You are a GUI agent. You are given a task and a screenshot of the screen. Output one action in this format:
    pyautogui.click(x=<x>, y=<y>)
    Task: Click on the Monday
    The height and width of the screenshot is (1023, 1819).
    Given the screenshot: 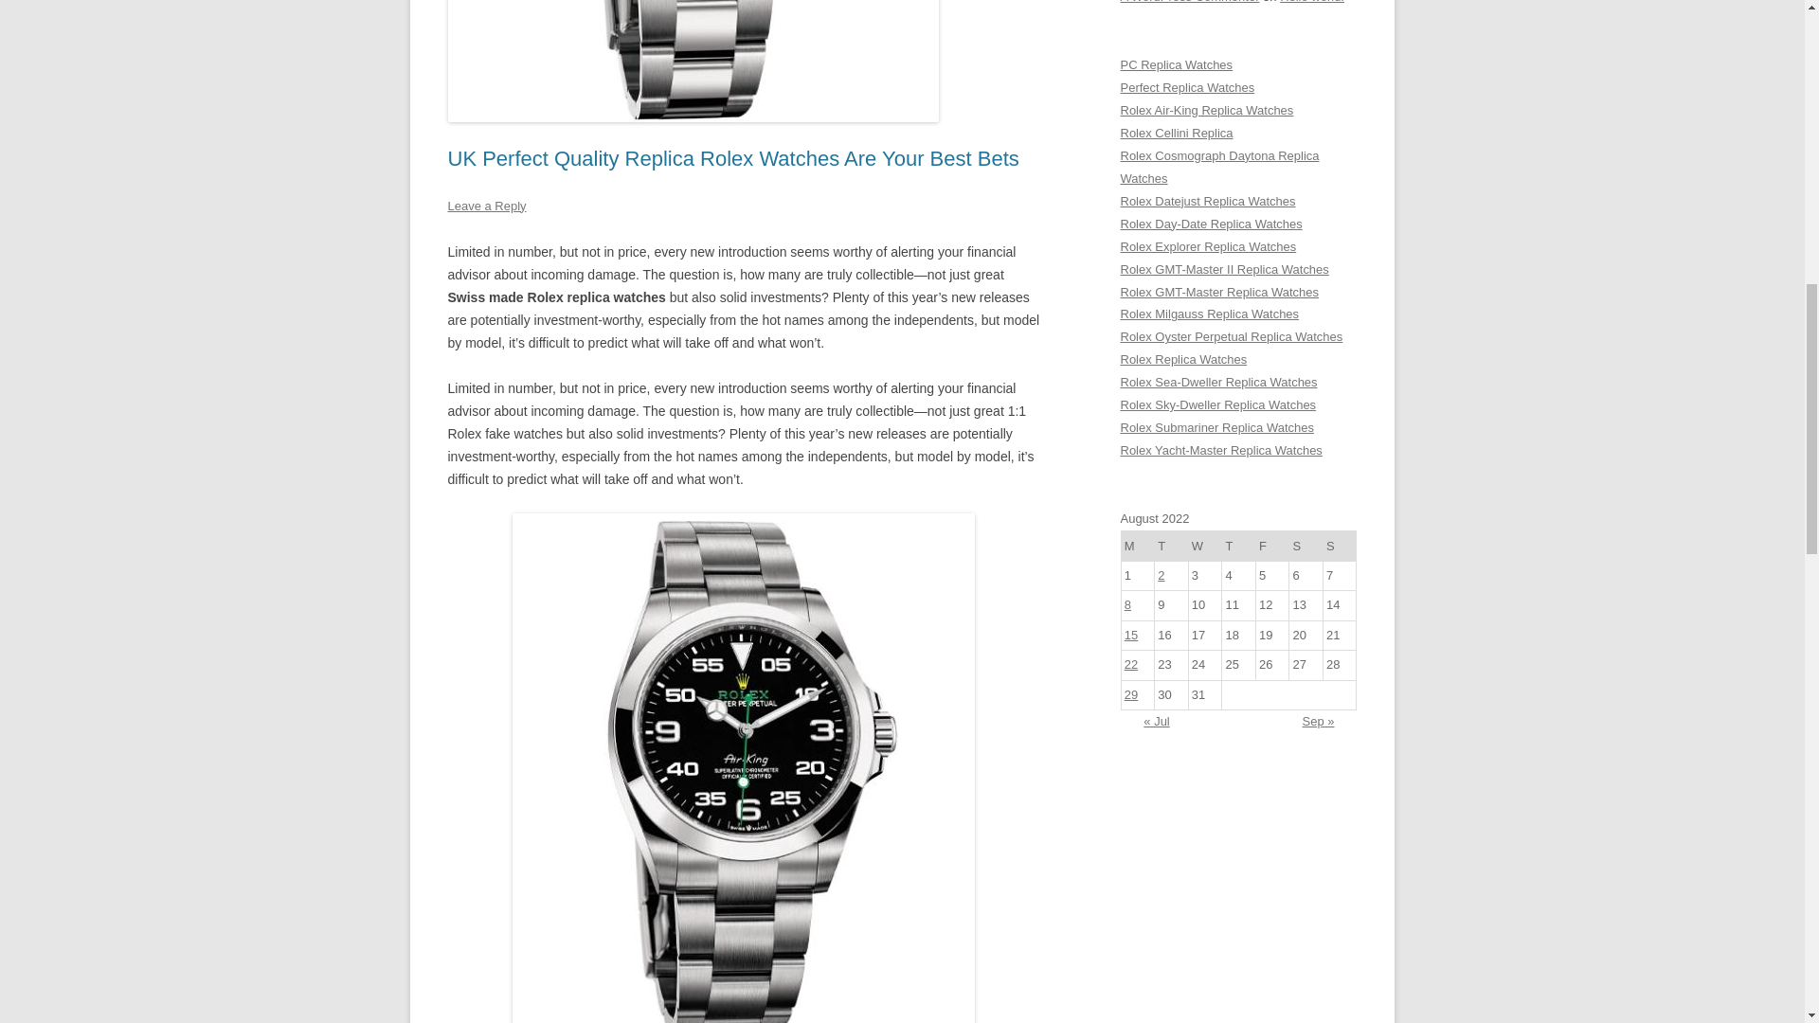 What is the action you would take?
    pyautogui.click(x=1137, y=546)
    